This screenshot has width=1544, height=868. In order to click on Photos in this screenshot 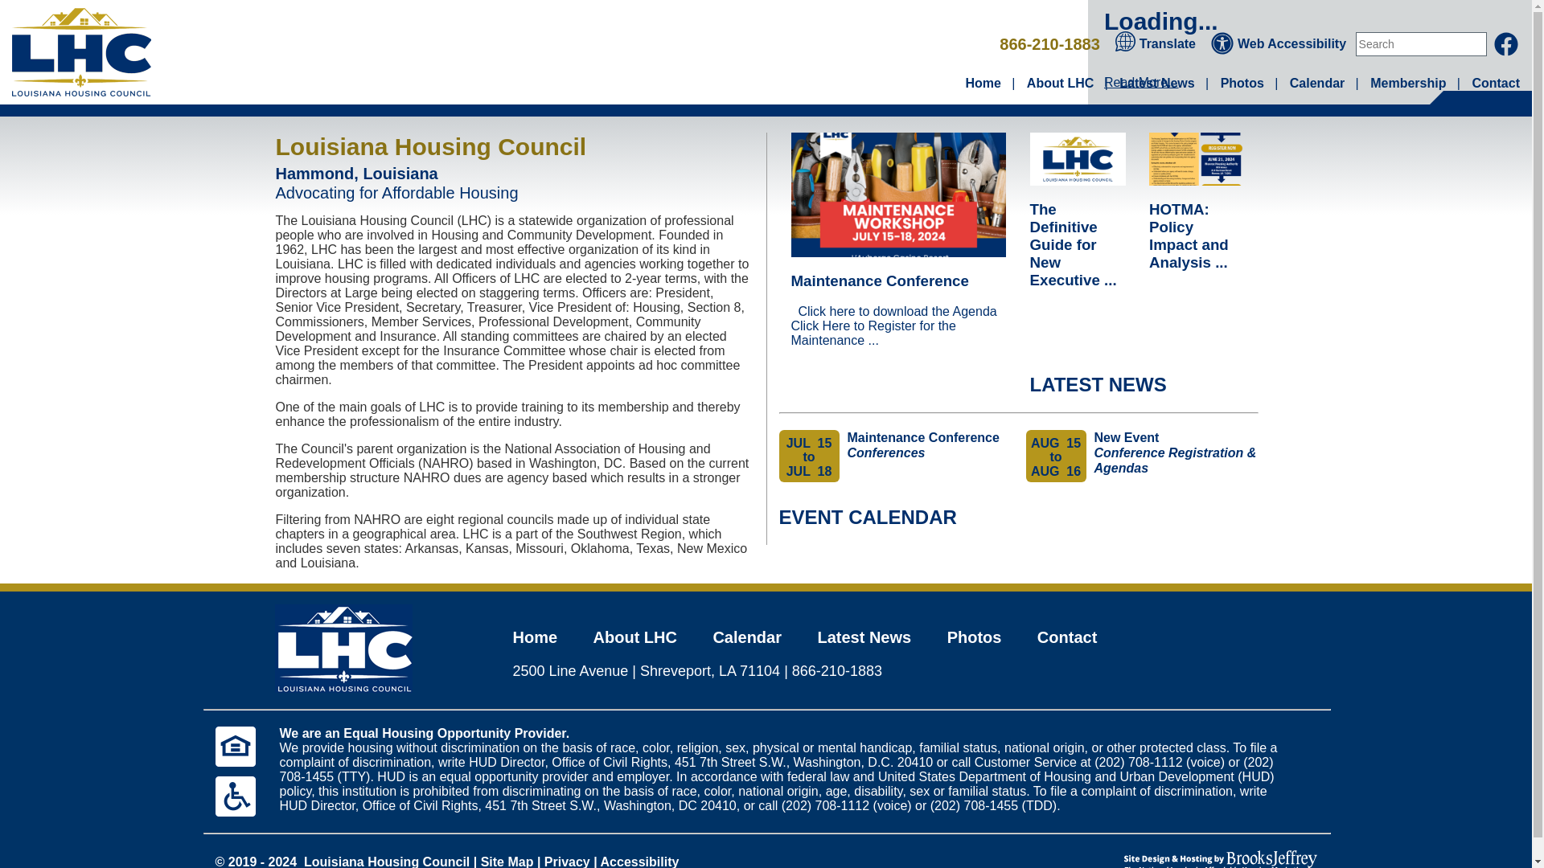, I will do `click(1242, 84)`.